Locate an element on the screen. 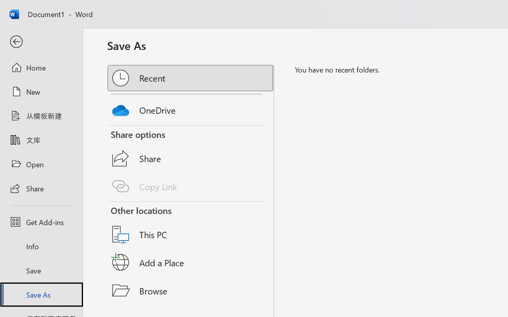 Image resolution: width=508 pixels, height=317 pixels. Add a Place is located at coordinates (191, 262).